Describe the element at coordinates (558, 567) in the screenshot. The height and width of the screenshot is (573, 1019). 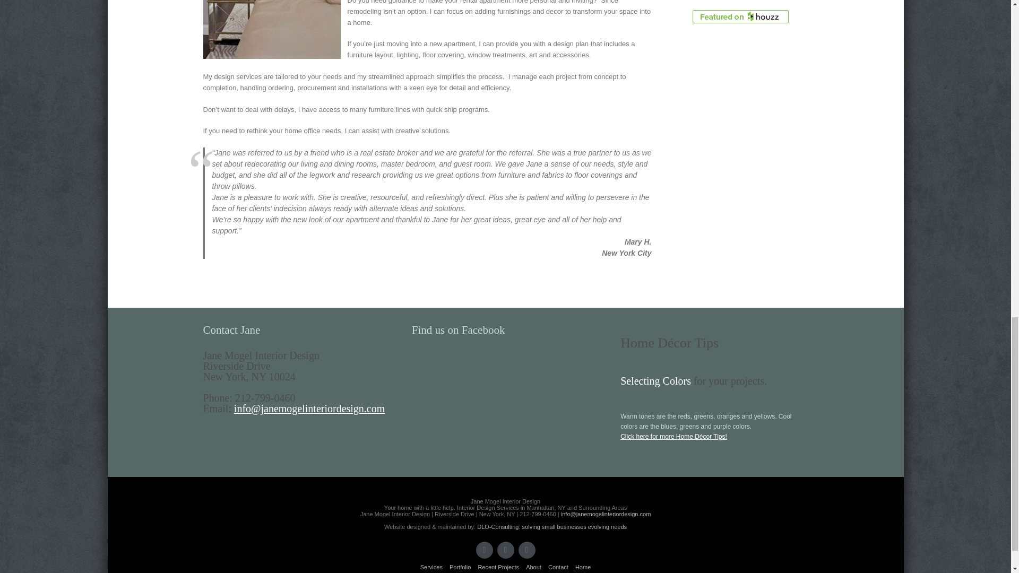
I see `Contact` at that location.